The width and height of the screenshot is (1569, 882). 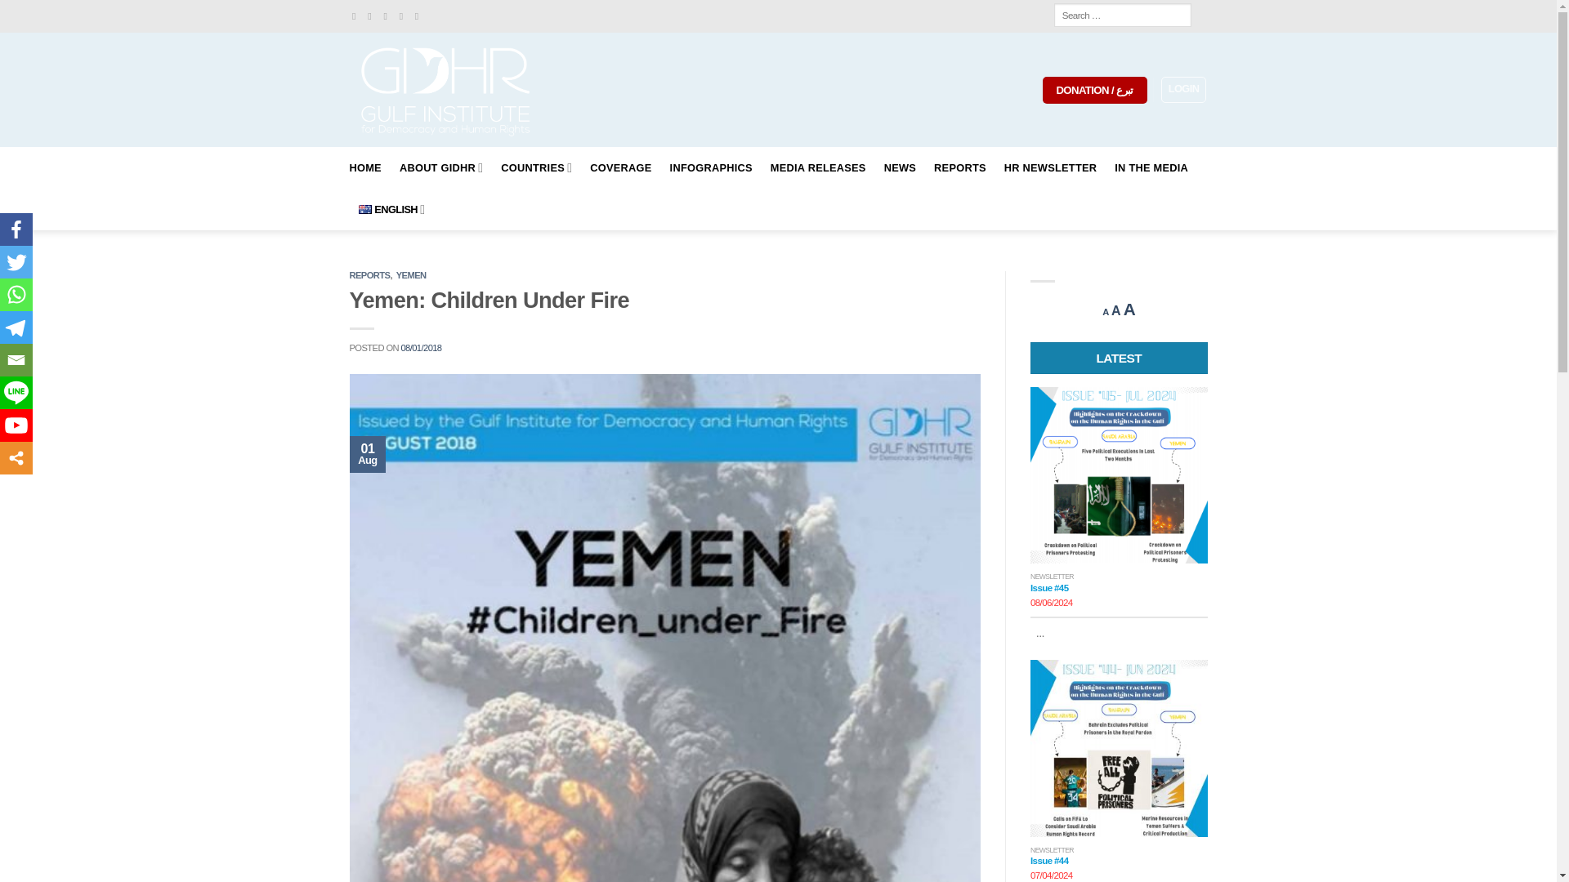 I want to click on INFOGRAPHICS, so click(x=711, y=168).